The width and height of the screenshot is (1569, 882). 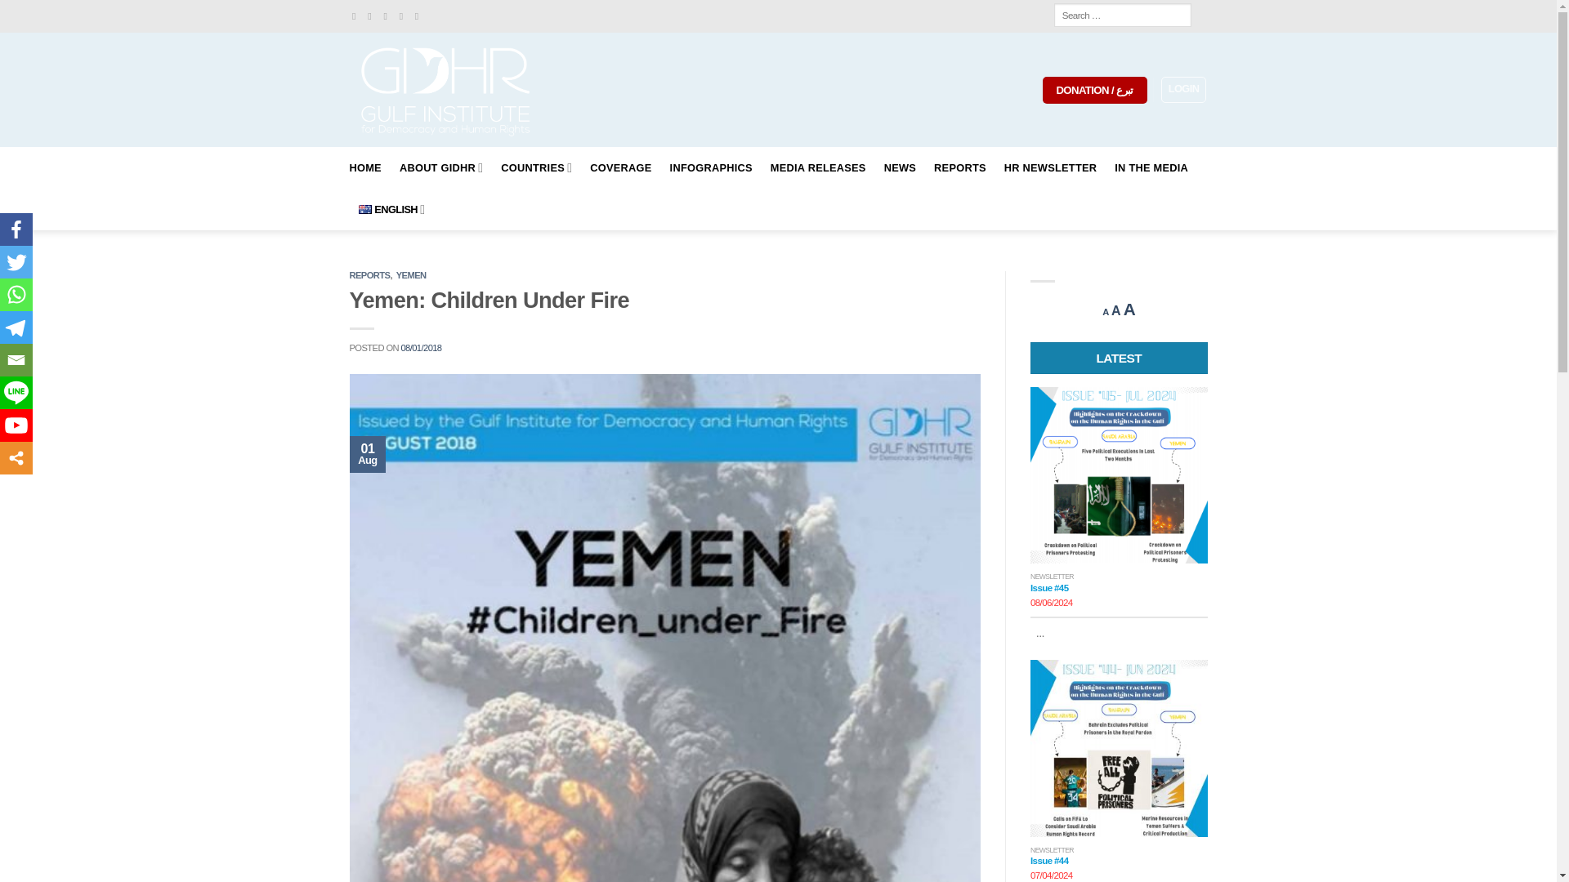 I want to click on INFOGRAPHICS, so click(x=711, y=168).